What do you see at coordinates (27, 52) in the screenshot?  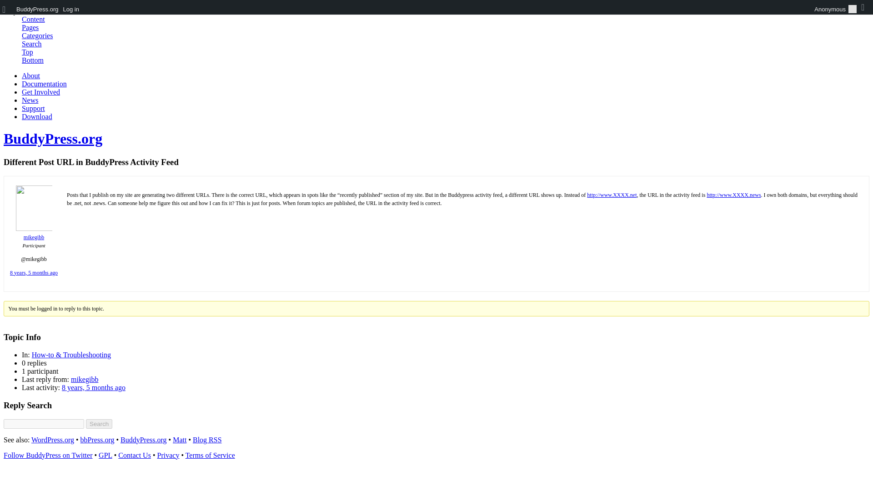 I see `Top` at bounding box center [27, 52].